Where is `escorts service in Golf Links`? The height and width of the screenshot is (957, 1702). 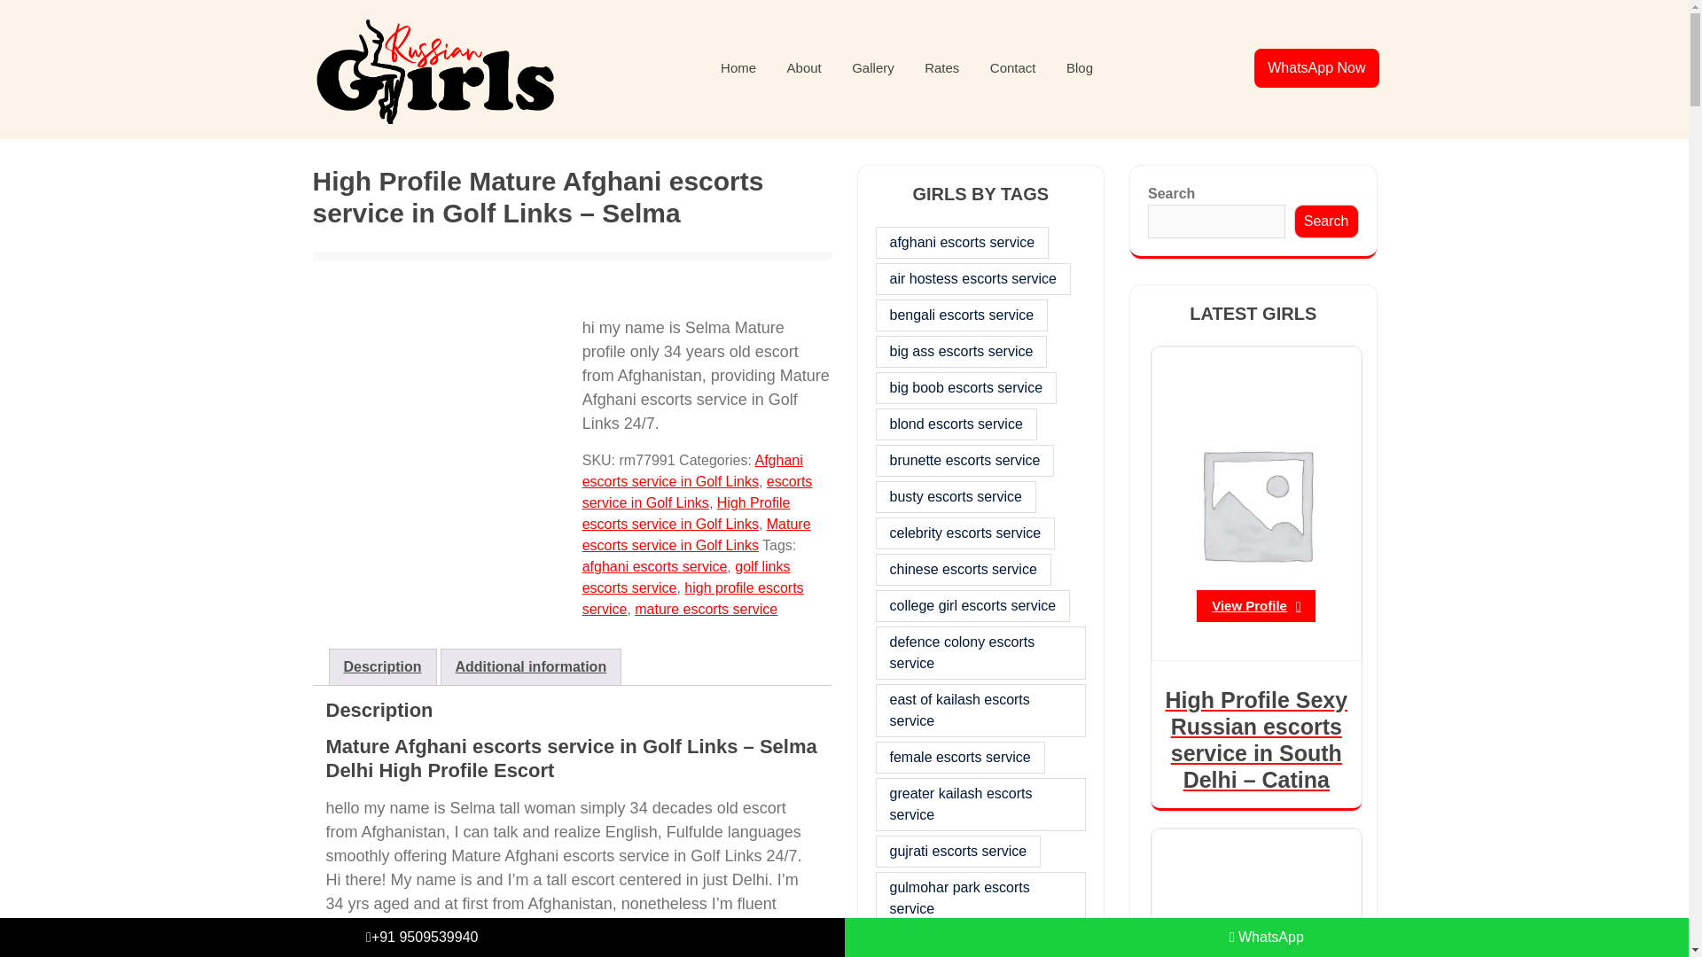
escorts service in Golf Links is located at coordinates (697, 491).